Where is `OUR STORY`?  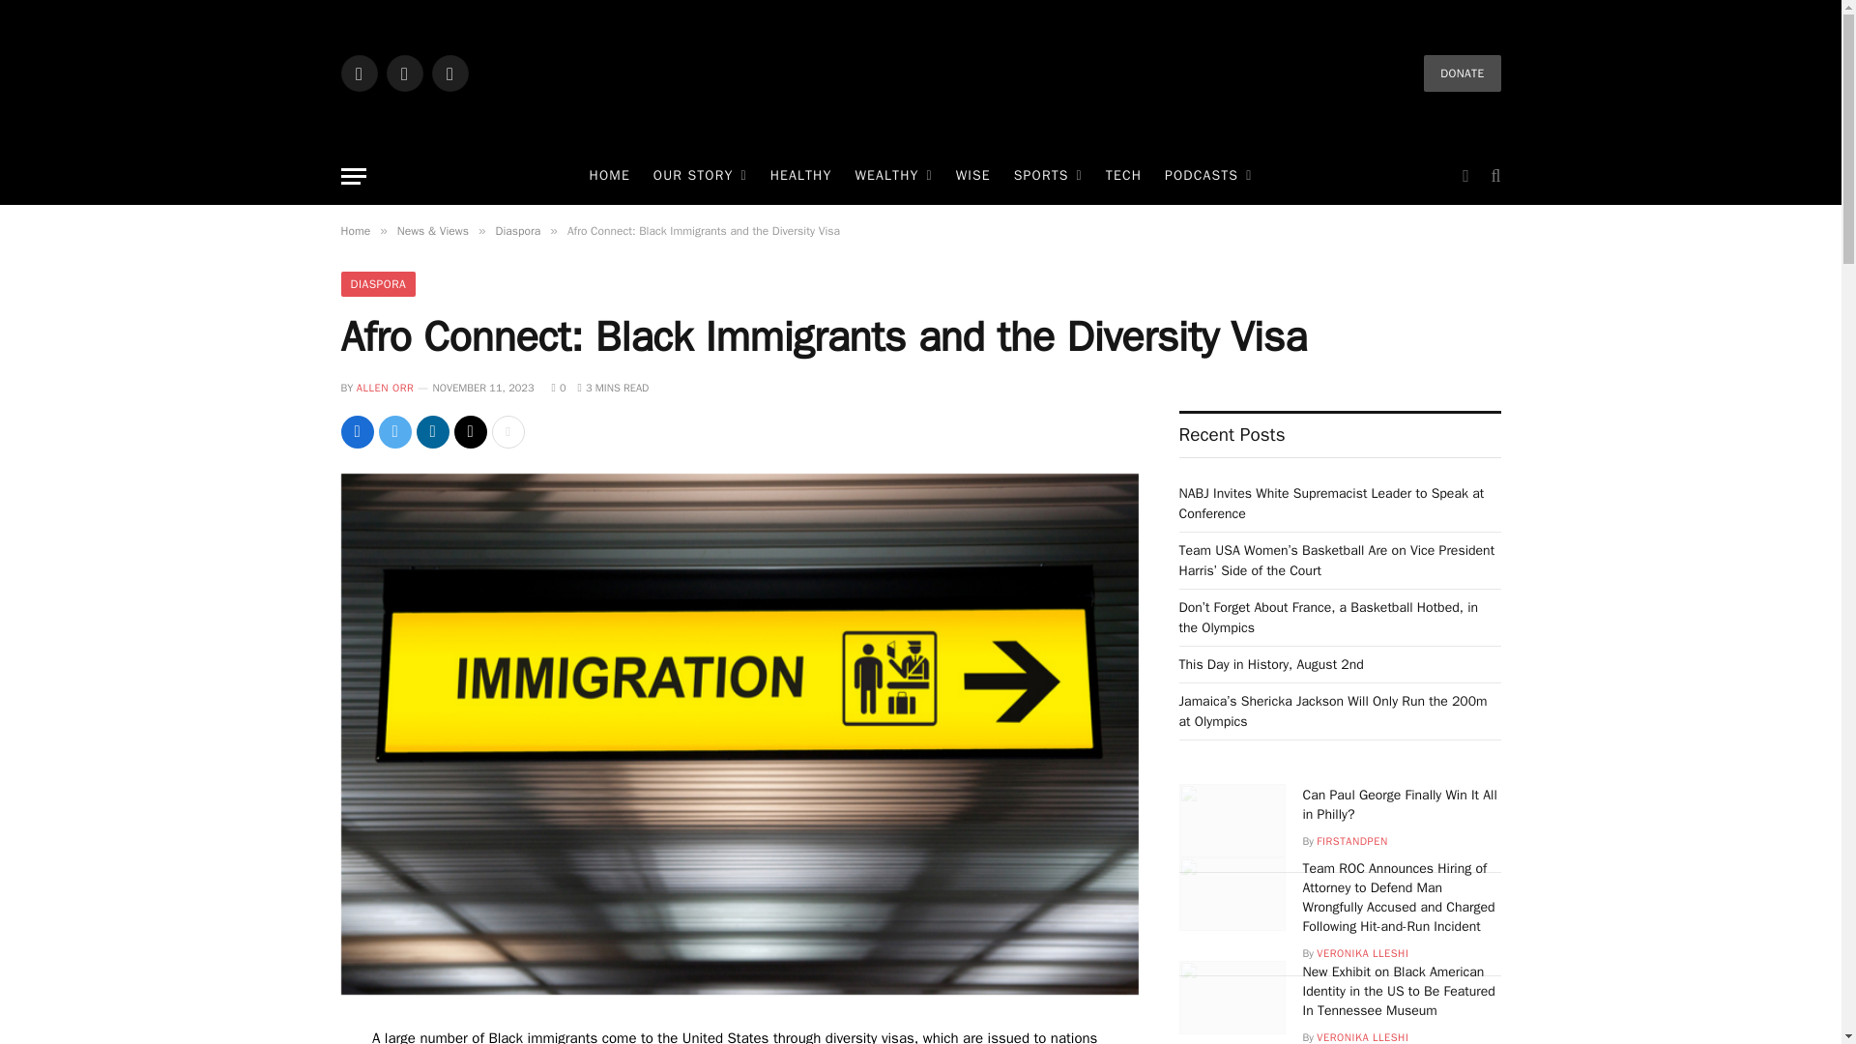 OUR STORY is located at coordinates (700, 176).